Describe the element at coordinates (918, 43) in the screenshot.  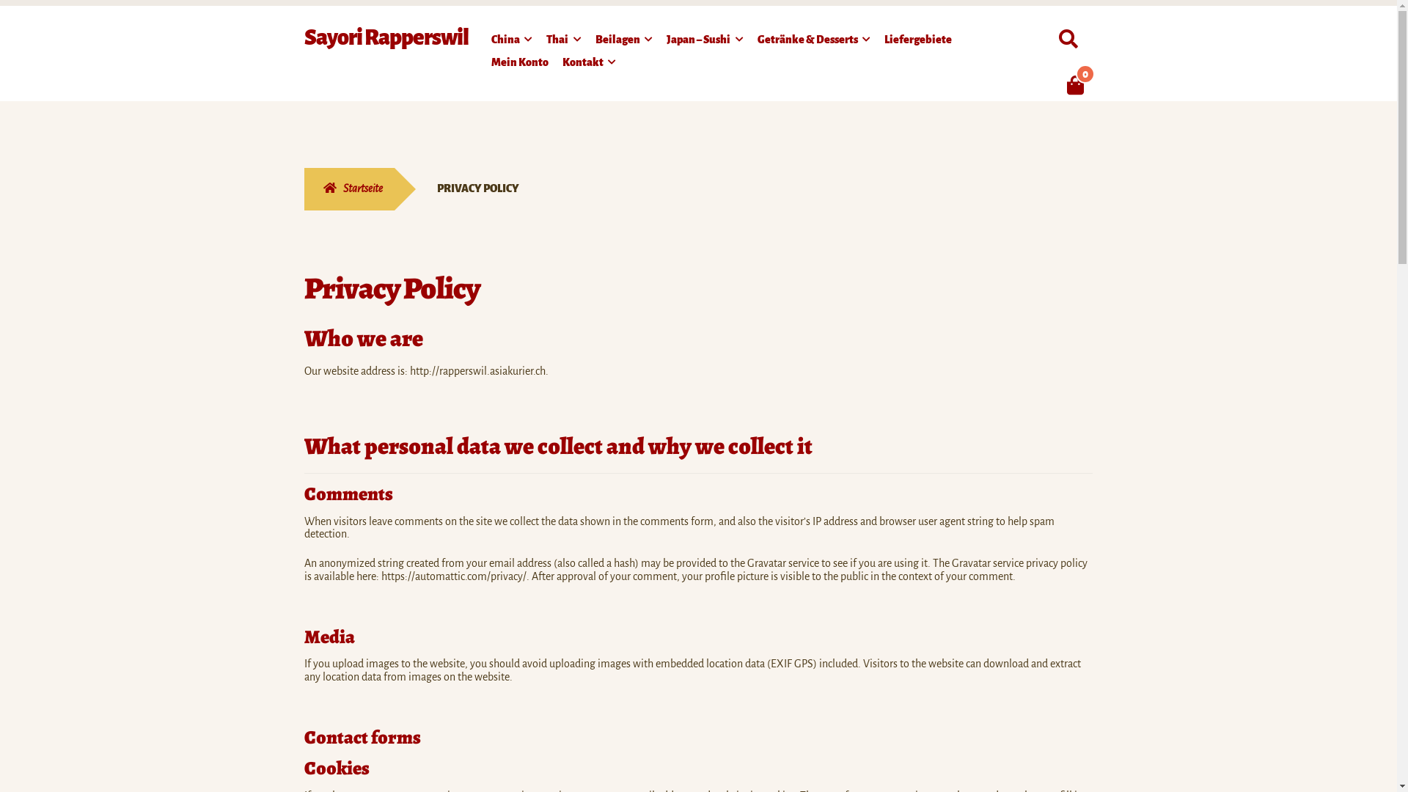
I see `Liefergebiete` at that location.